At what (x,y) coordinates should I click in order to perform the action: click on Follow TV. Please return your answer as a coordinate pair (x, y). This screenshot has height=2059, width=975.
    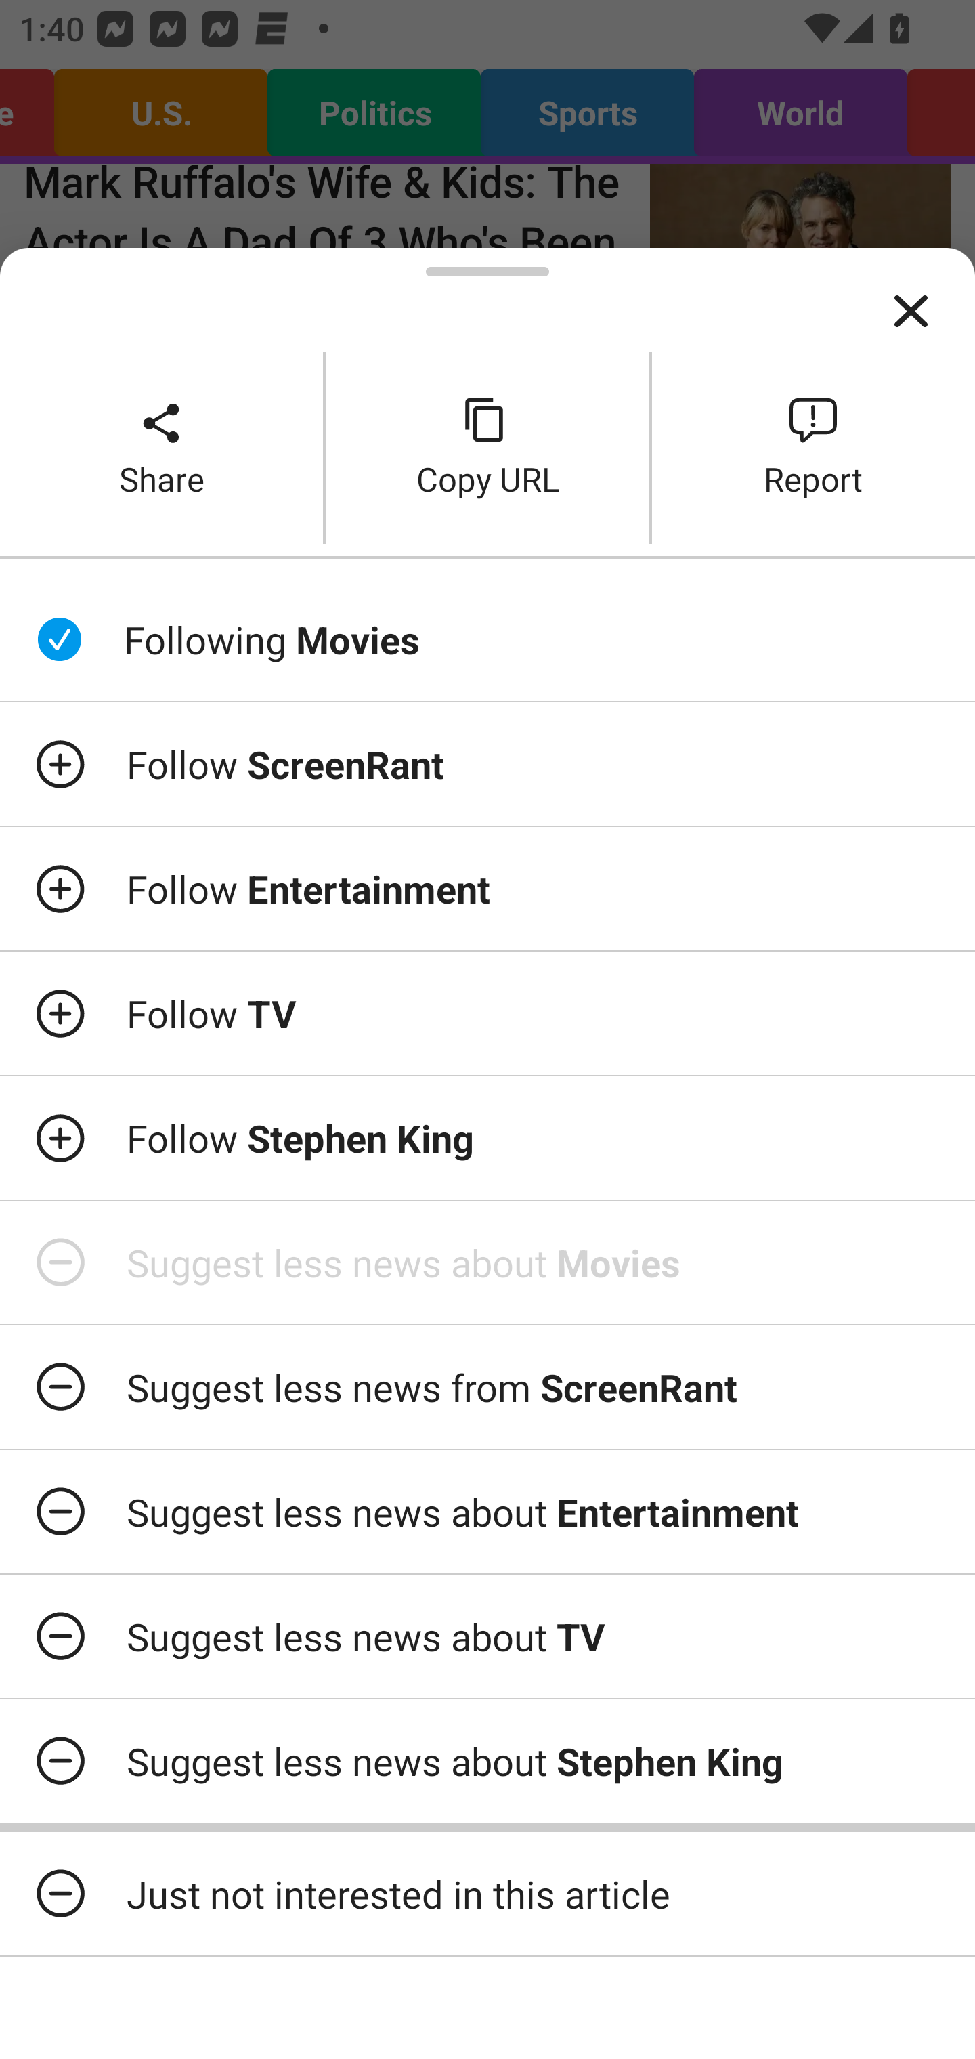
    Looking at the image, I should click on (487, 1013).